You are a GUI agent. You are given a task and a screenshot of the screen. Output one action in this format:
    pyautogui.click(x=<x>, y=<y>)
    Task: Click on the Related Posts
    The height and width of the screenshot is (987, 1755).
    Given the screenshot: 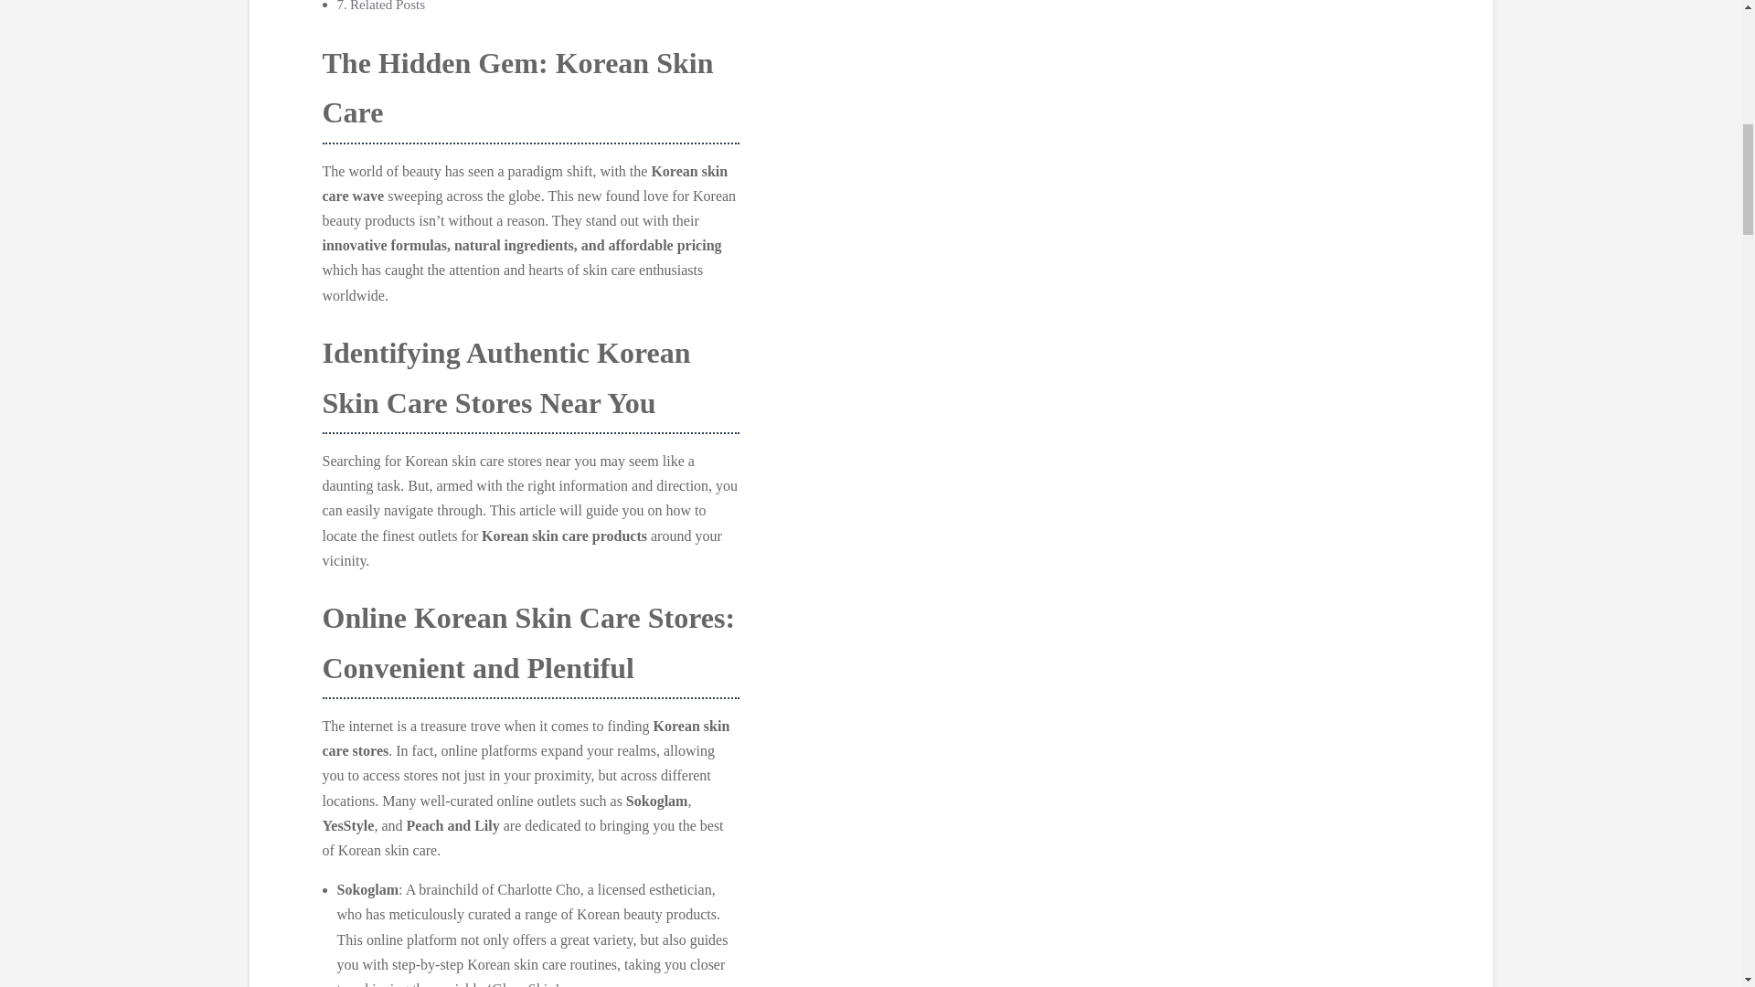 What is the action you would take?
    pyautogui.click(x=387, y=5)
    